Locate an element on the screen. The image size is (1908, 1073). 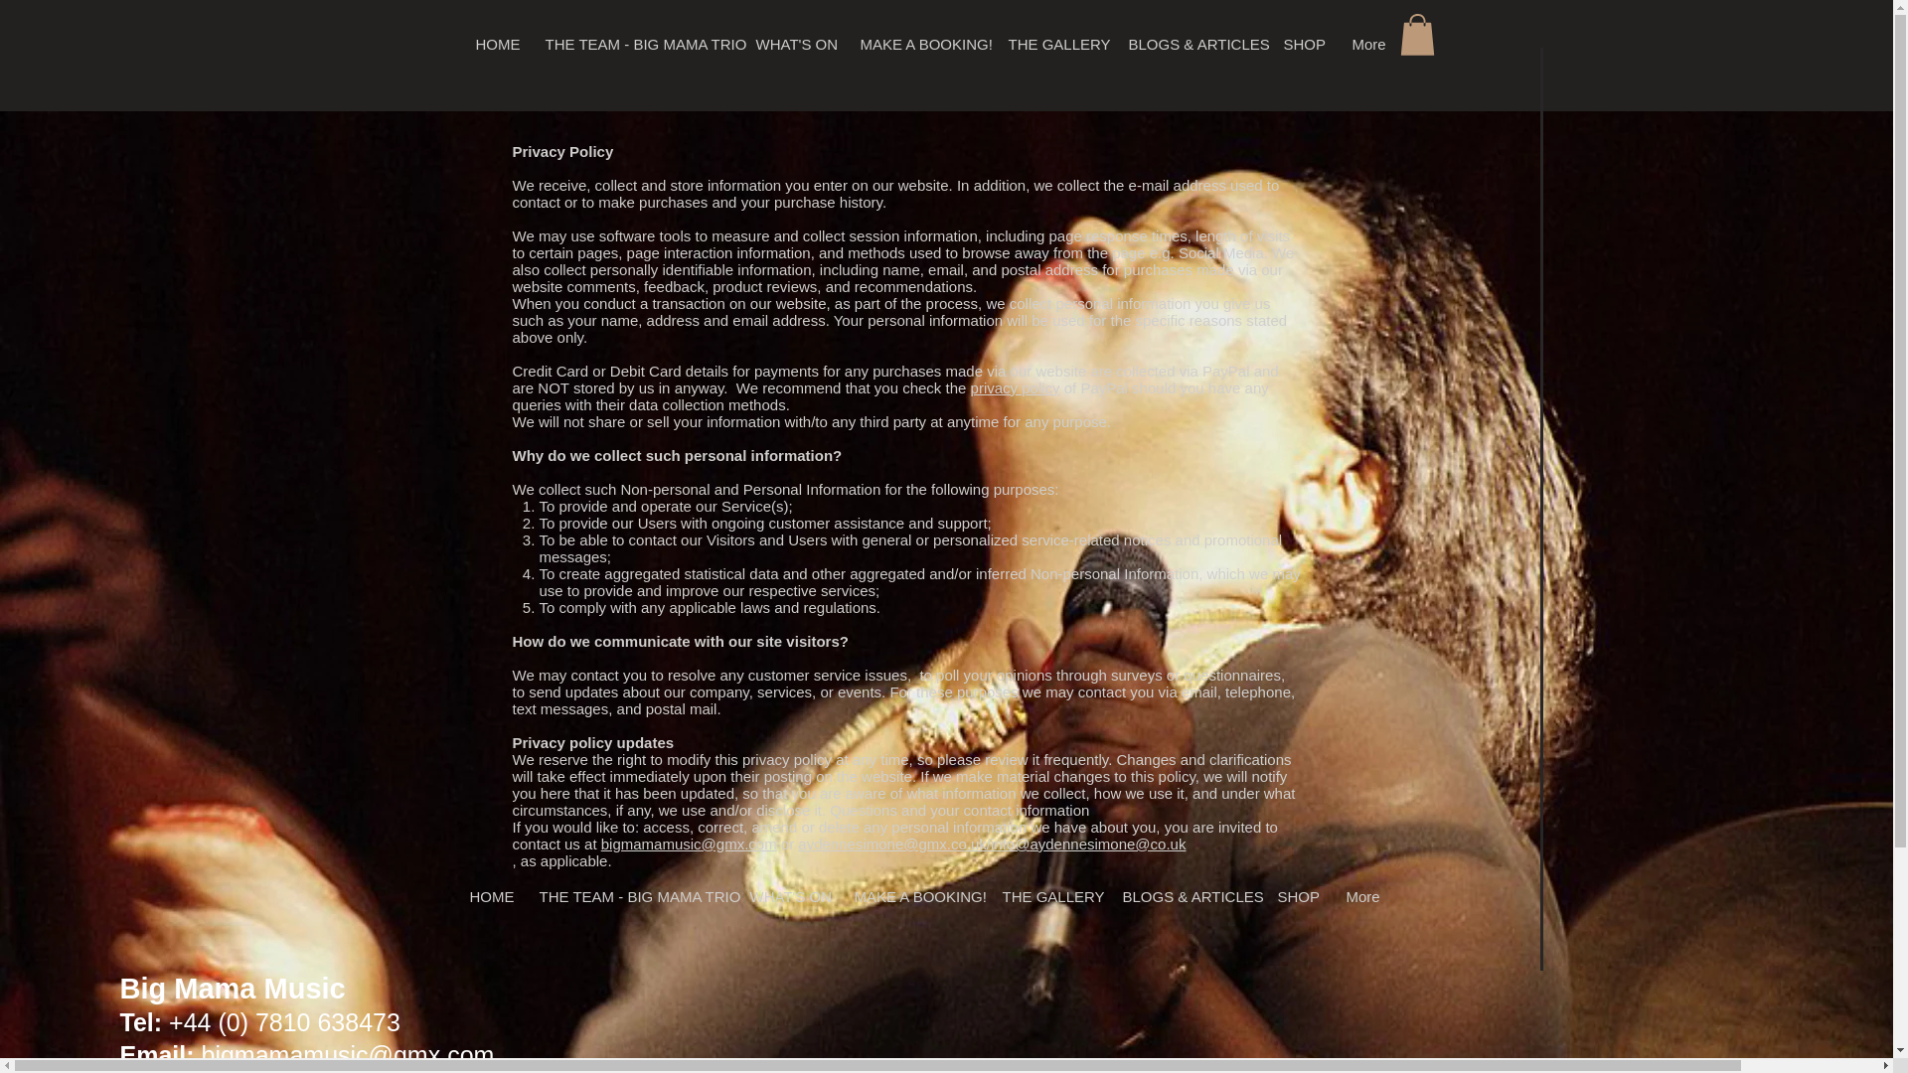
MAKE A BOOKING! is located at coordinates (918, 45).